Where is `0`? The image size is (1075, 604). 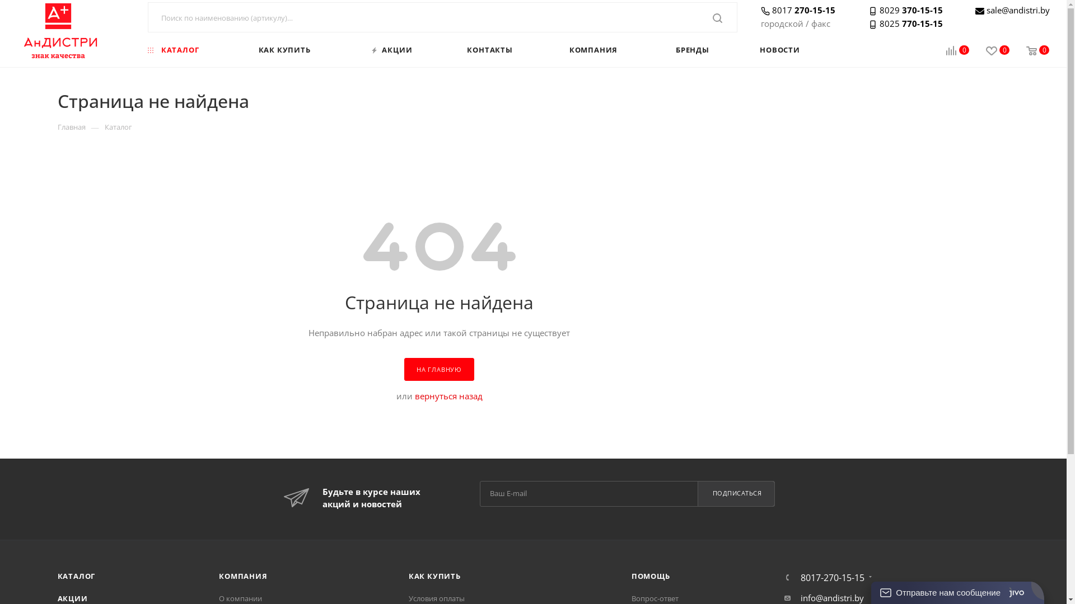
0 is located at coordinates (1029, 51).